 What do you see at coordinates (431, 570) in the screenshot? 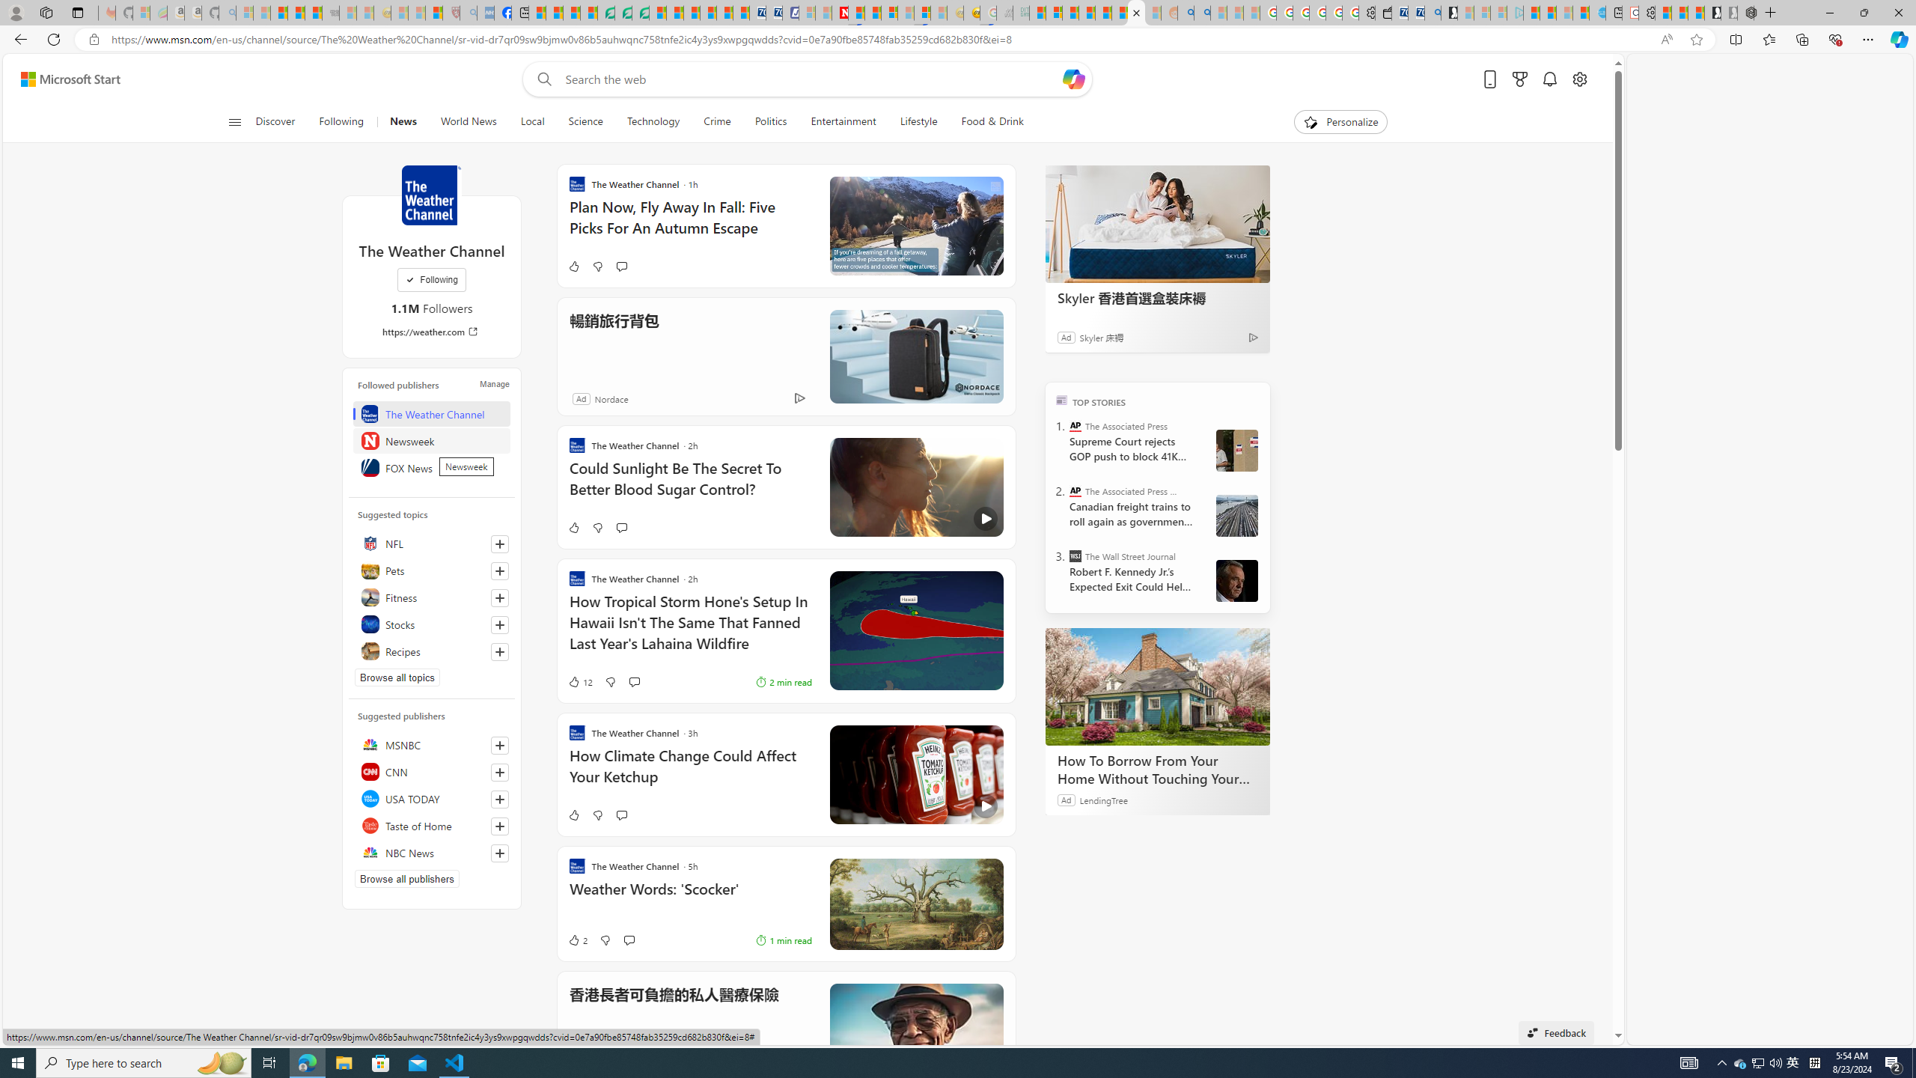
I see `Pets` at bounding box center [431, 570].